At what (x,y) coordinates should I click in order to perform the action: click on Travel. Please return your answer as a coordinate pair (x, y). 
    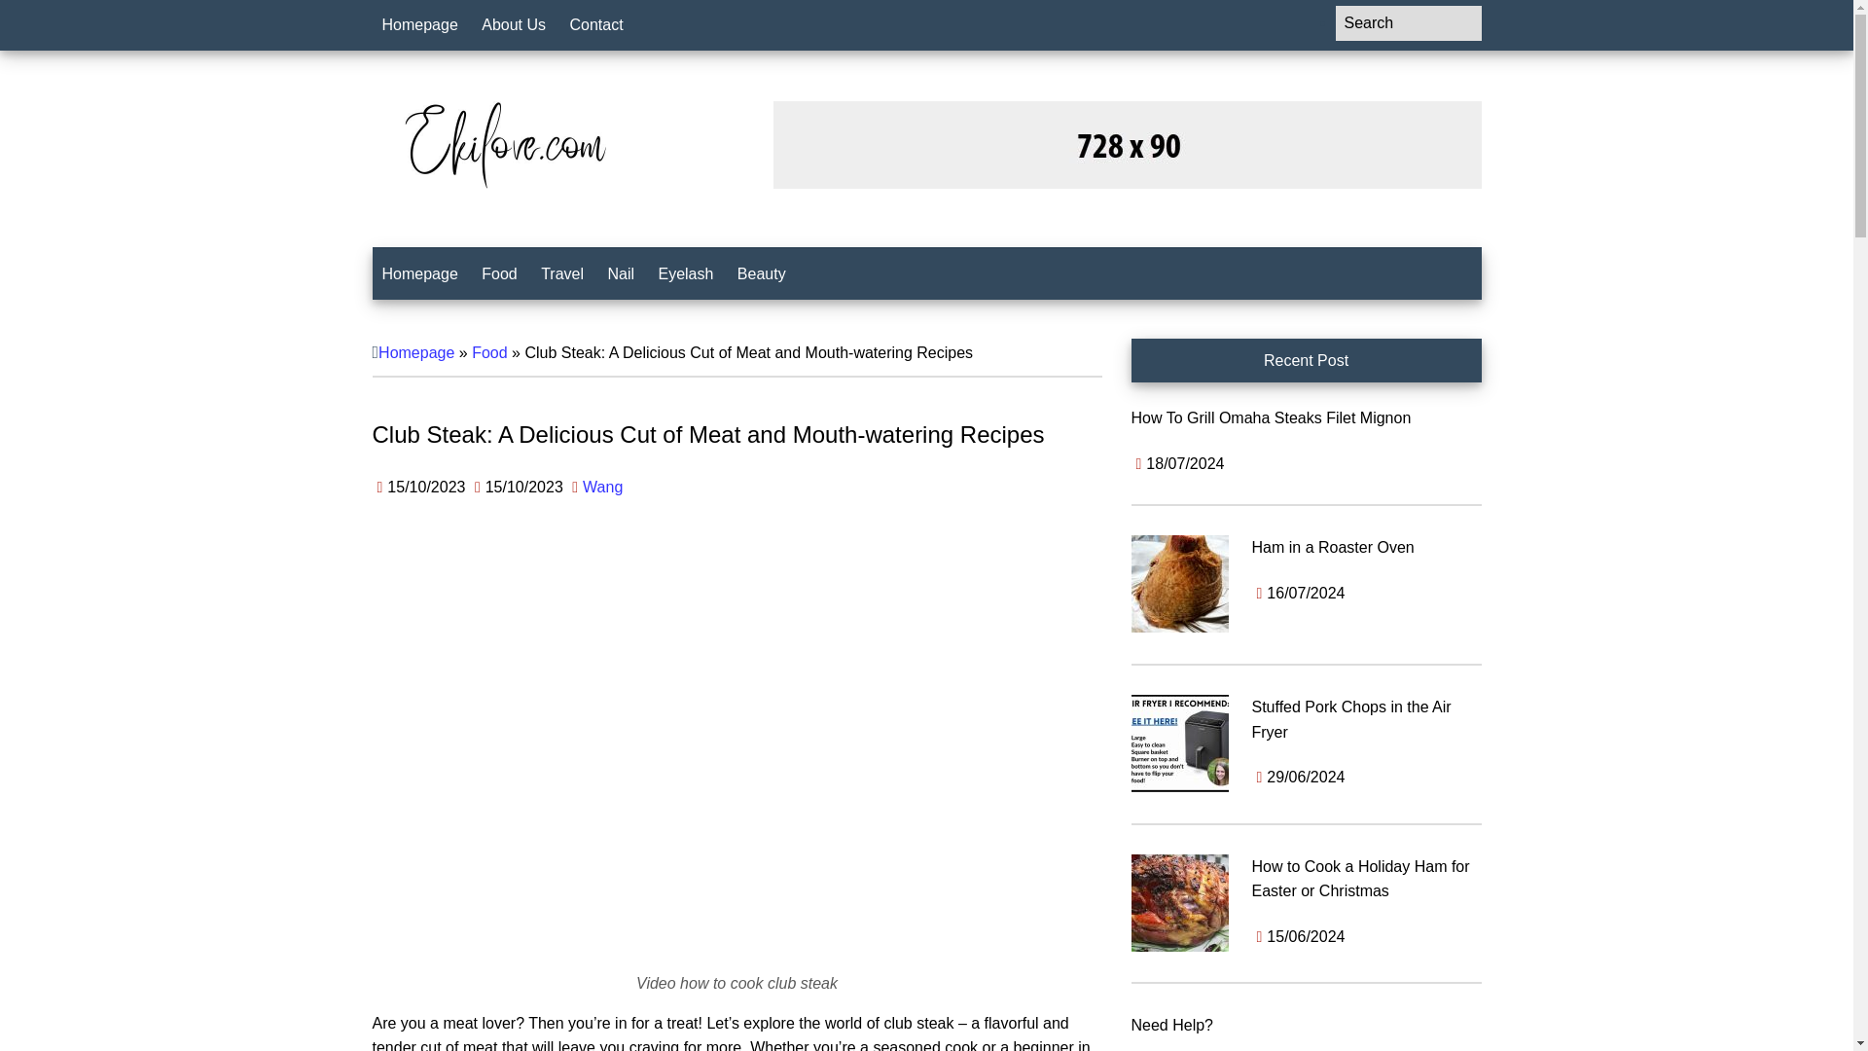
    Looking at the image, I should click on (562, 273).